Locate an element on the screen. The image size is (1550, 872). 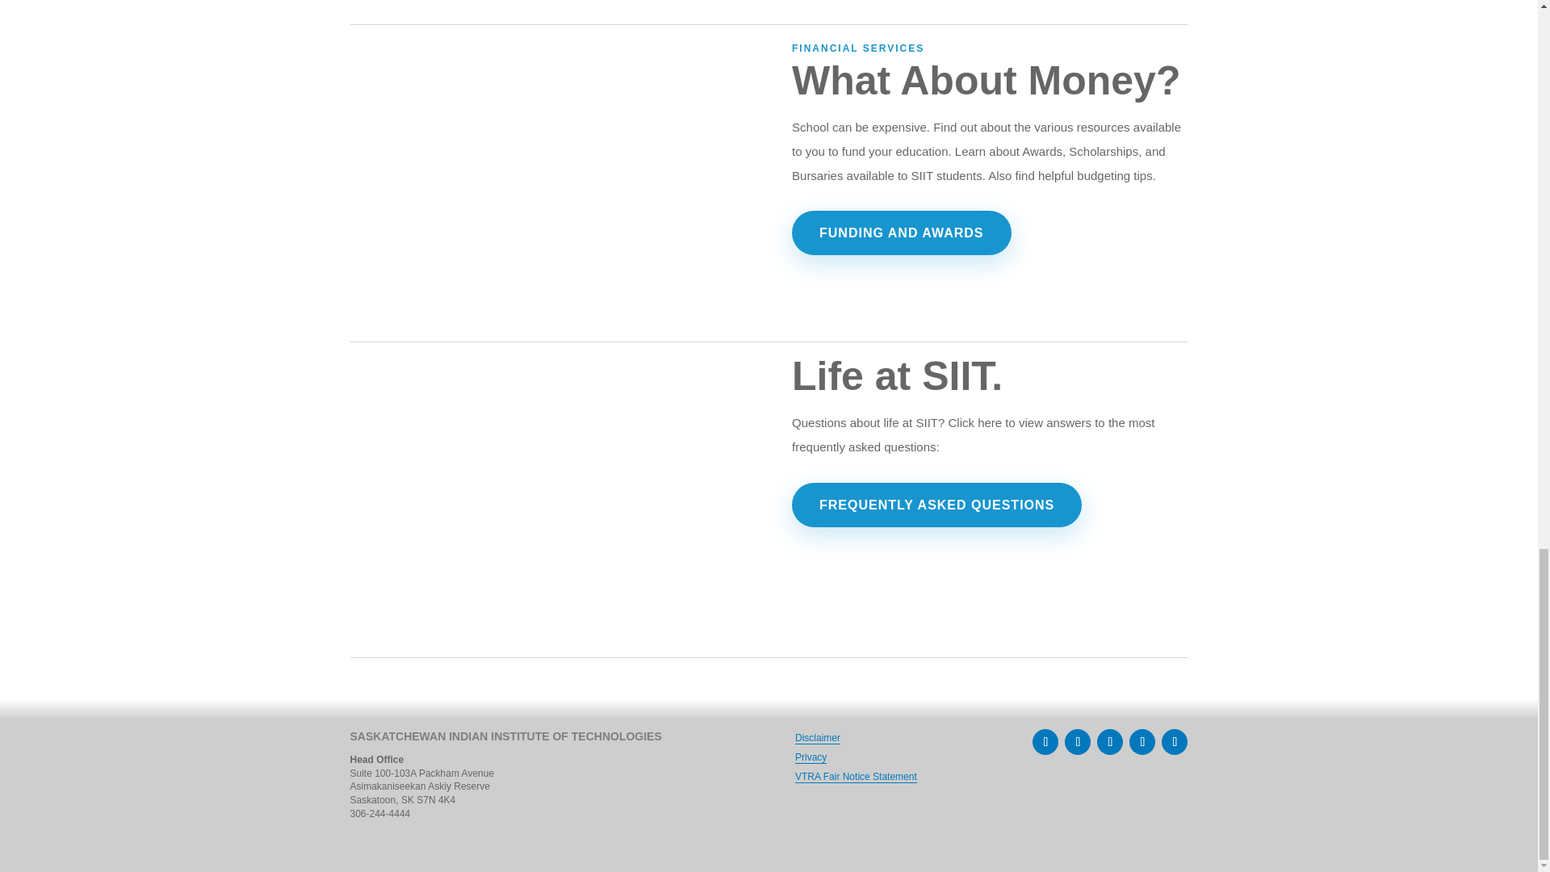
Follow on LinkedIn is located at coordinates (1142, 741).